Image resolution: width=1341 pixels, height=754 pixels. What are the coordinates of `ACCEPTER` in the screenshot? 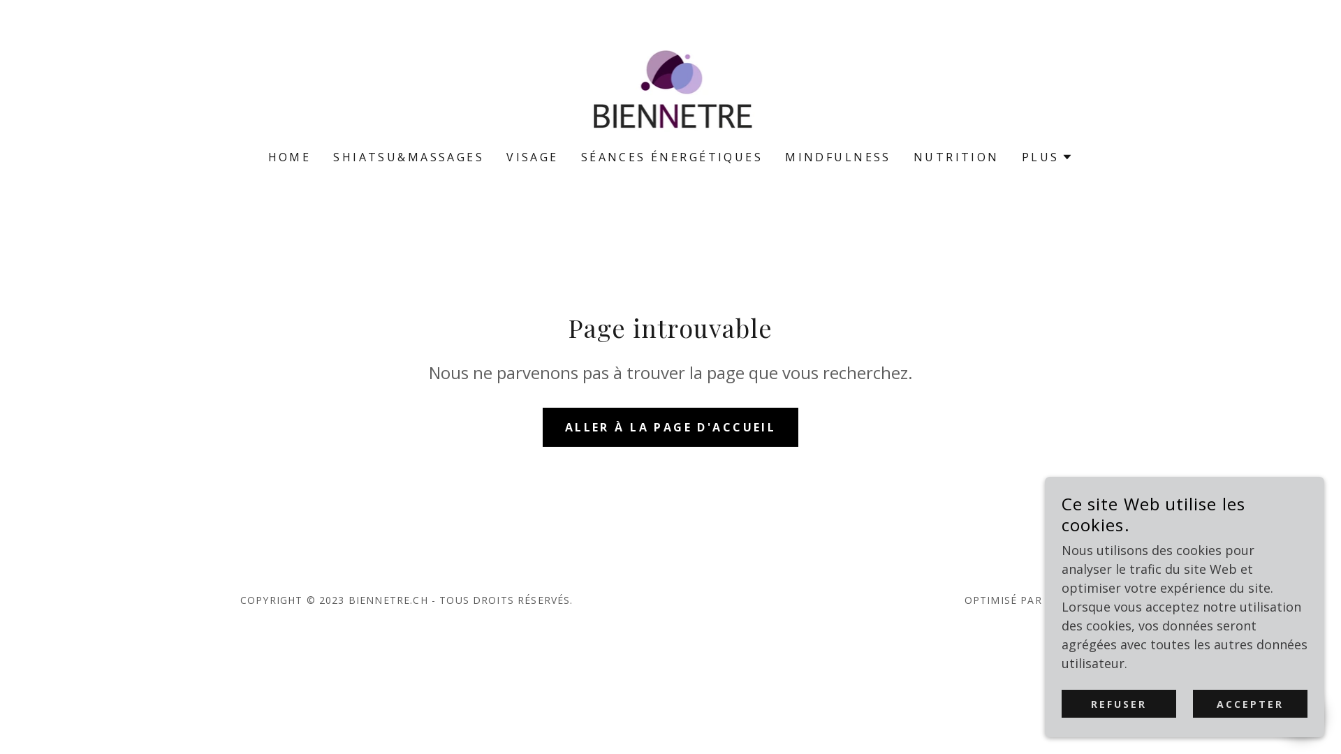 It's located at (1250, 704).